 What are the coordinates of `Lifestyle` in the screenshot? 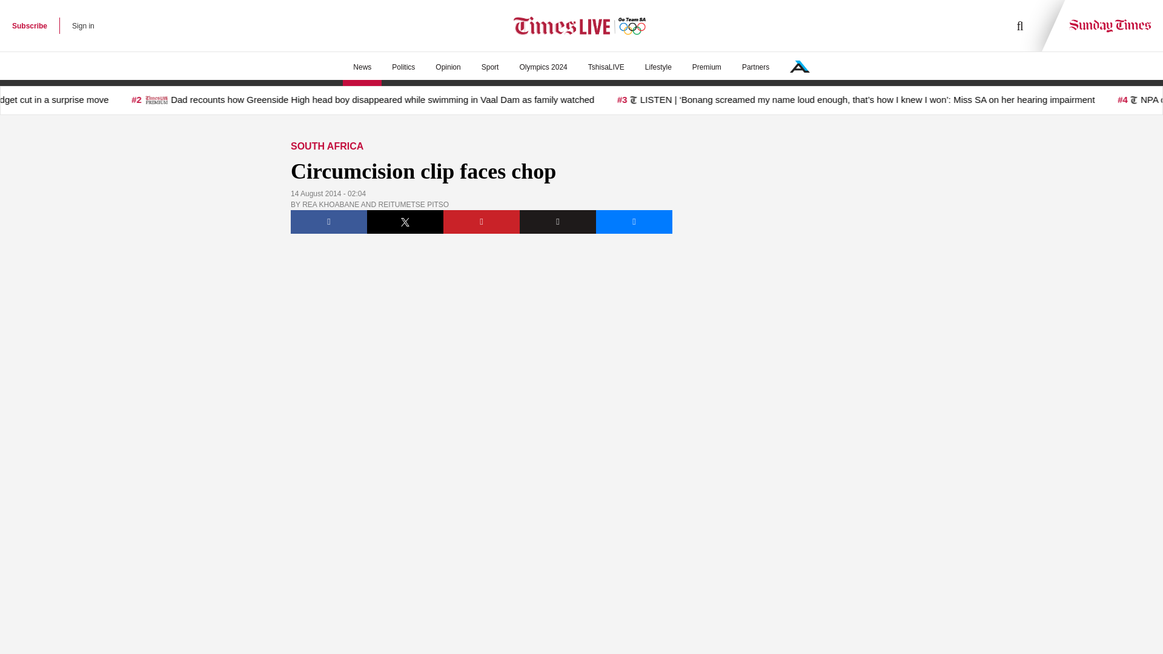 It's located at (658, 67).